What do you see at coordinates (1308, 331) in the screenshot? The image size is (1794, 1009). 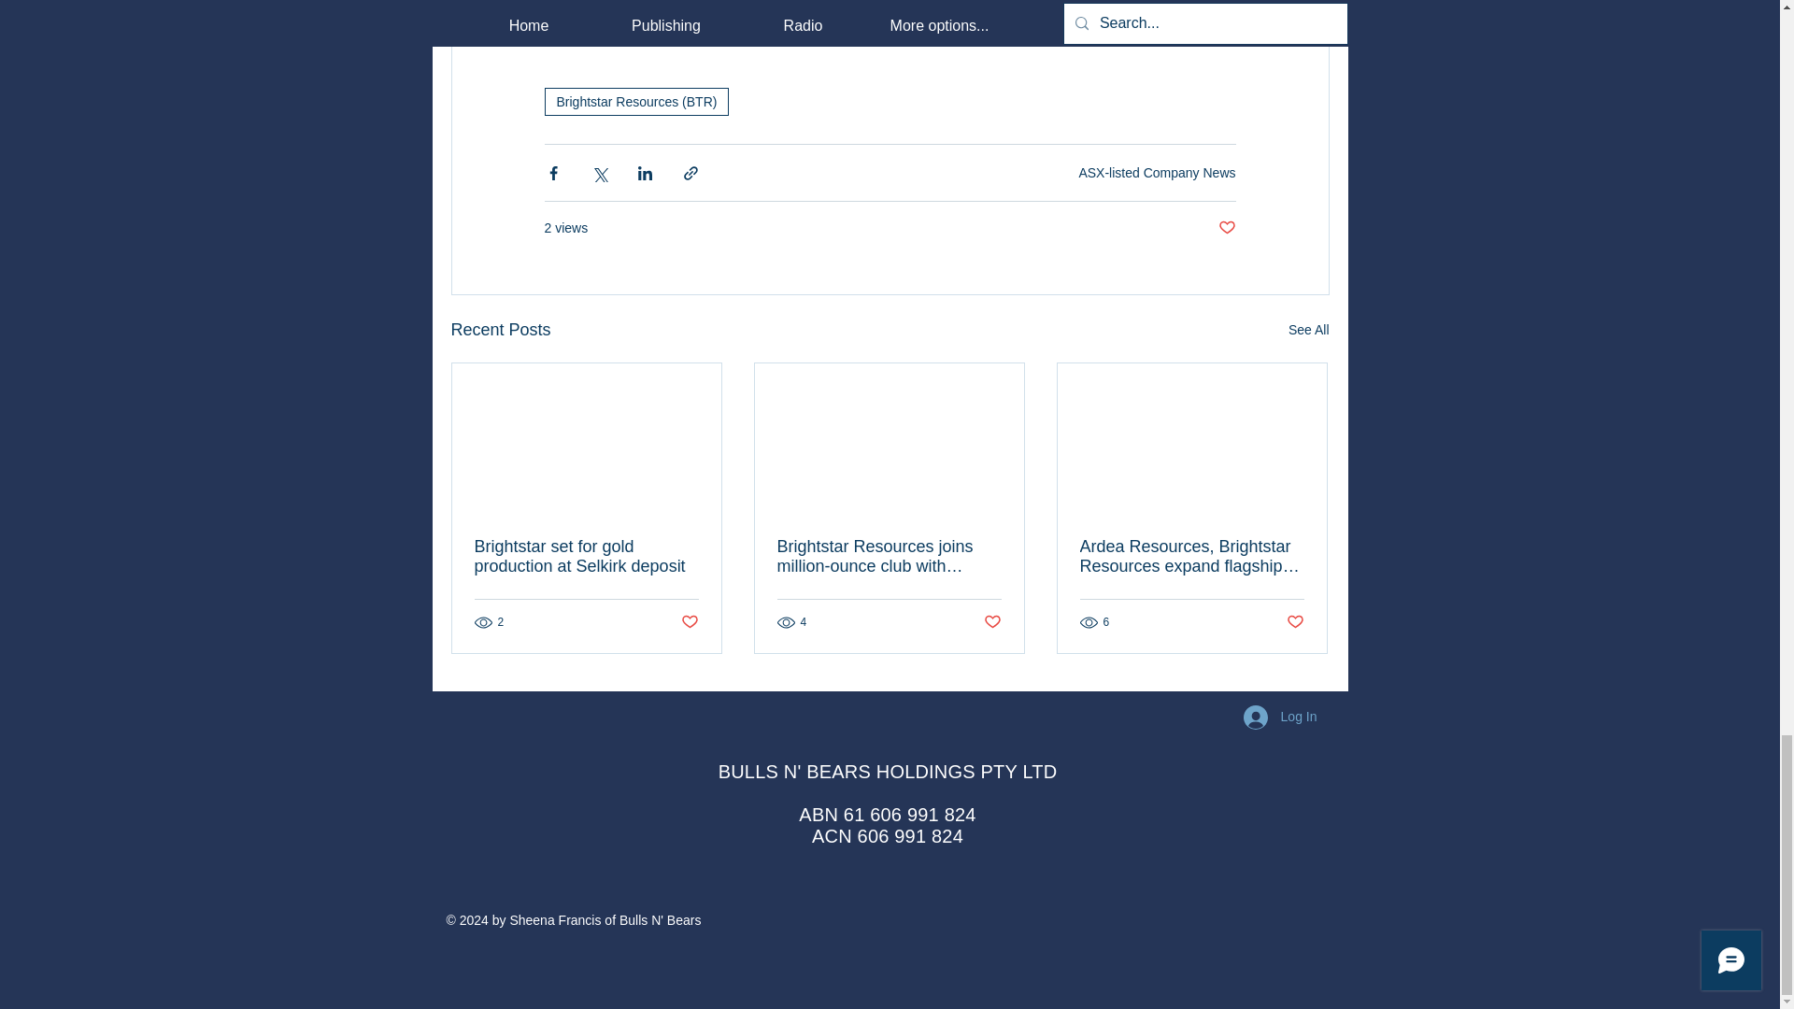 I see `See All` at bounding box center [1308, 331].